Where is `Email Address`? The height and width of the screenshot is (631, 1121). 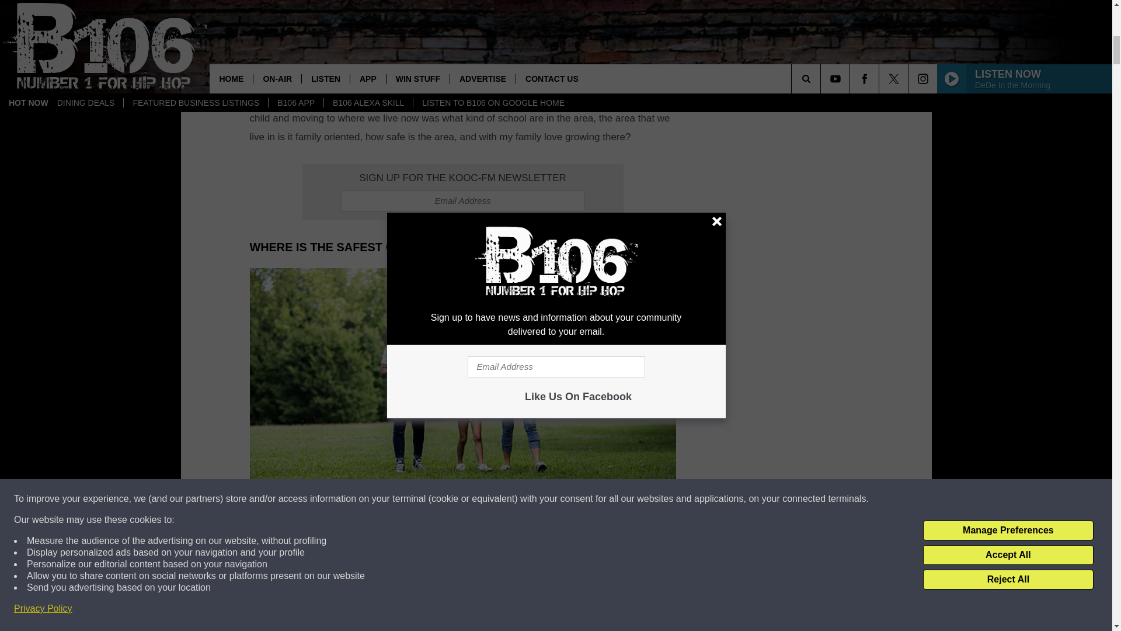
Email Address is located at coordinates (462, 201).